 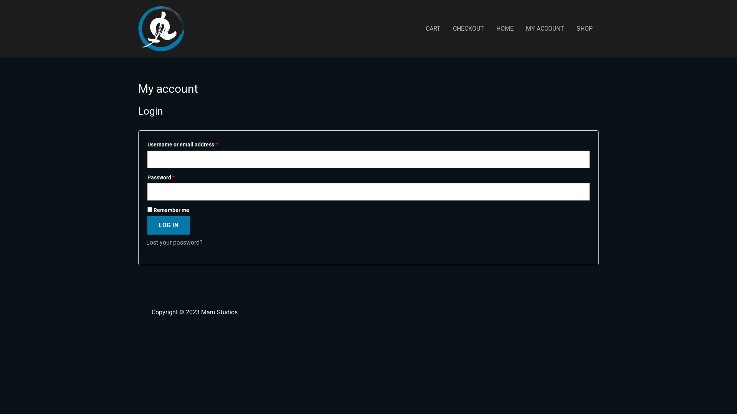 What do you see at coordinates (174, 242) in the screenshot?
I see `Lost your password?` at bounding box center [174, 242].